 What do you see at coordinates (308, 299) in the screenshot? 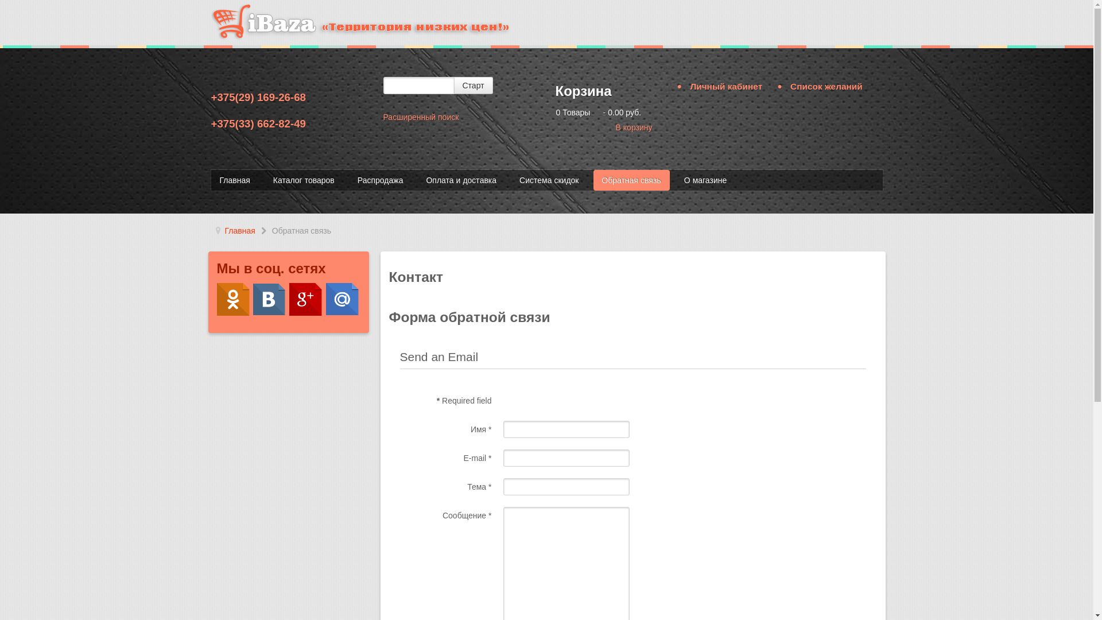
I see `  ` at bounding box center [308, 299].